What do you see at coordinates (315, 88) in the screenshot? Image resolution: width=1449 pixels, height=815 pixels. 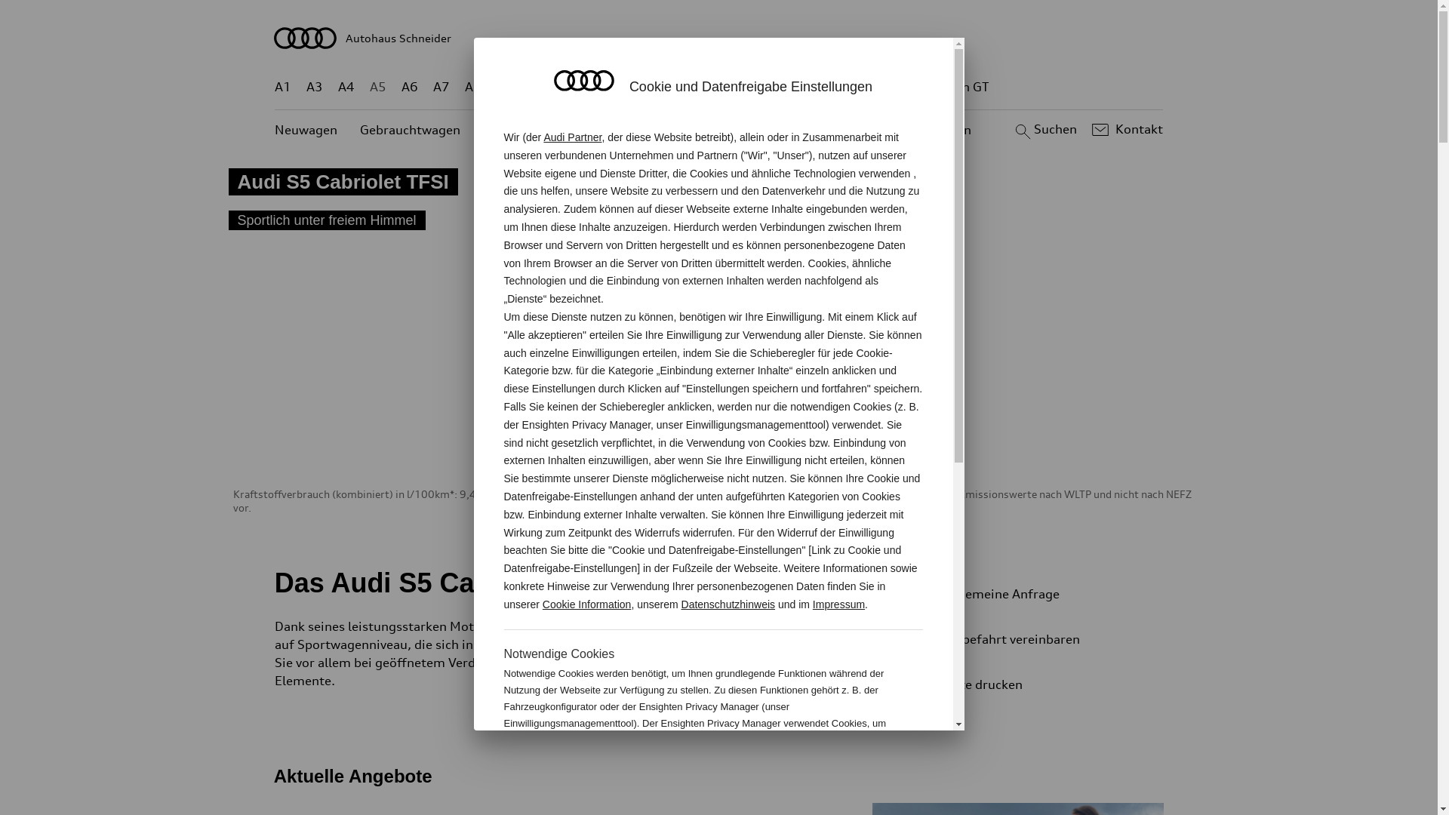 I see `A3` at bounding box center [315, 88].